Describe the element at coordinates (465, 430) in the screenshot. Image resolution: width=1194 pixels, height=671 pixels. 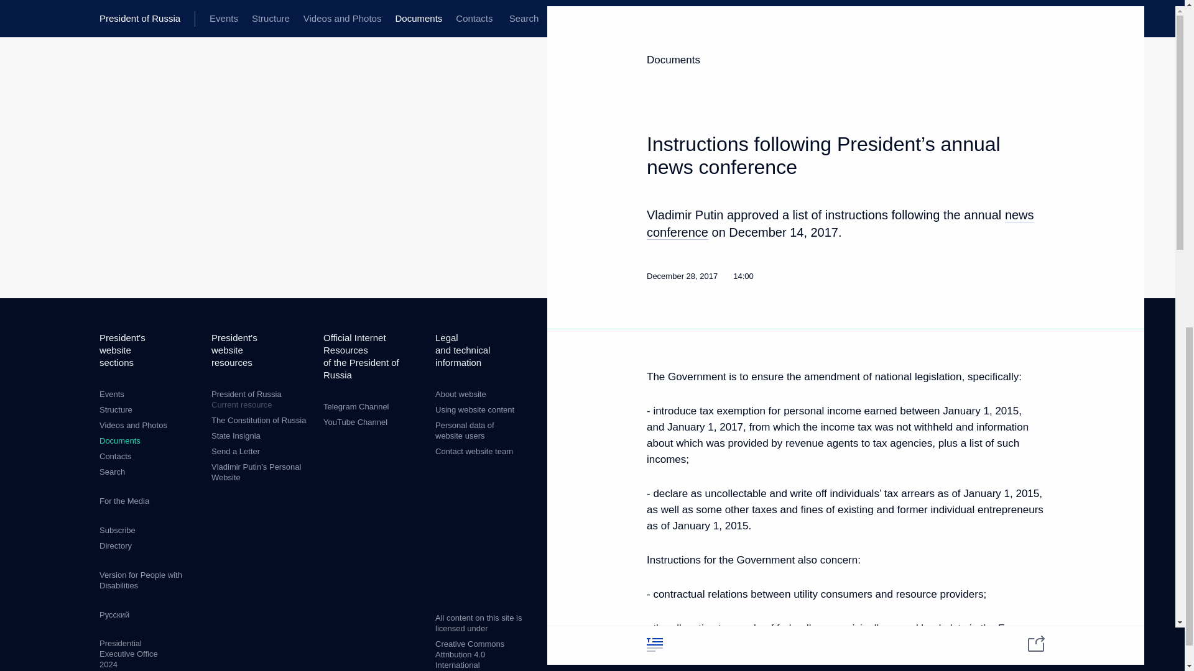
I see `Personal data of website users` at that location.